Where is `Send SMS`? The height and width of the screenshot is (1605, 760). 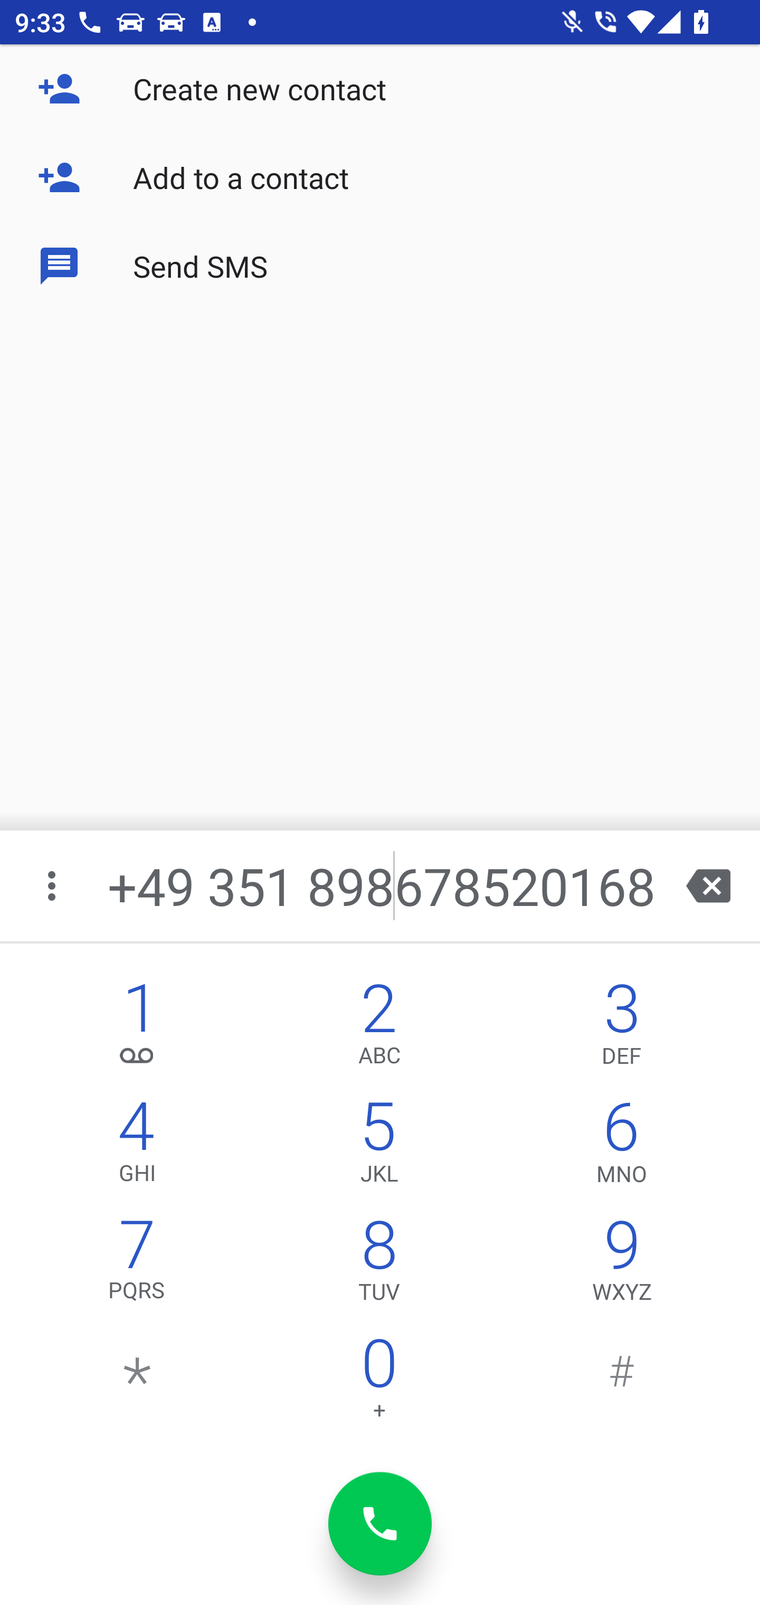 Send SMS is located at coordinates (380, 265).